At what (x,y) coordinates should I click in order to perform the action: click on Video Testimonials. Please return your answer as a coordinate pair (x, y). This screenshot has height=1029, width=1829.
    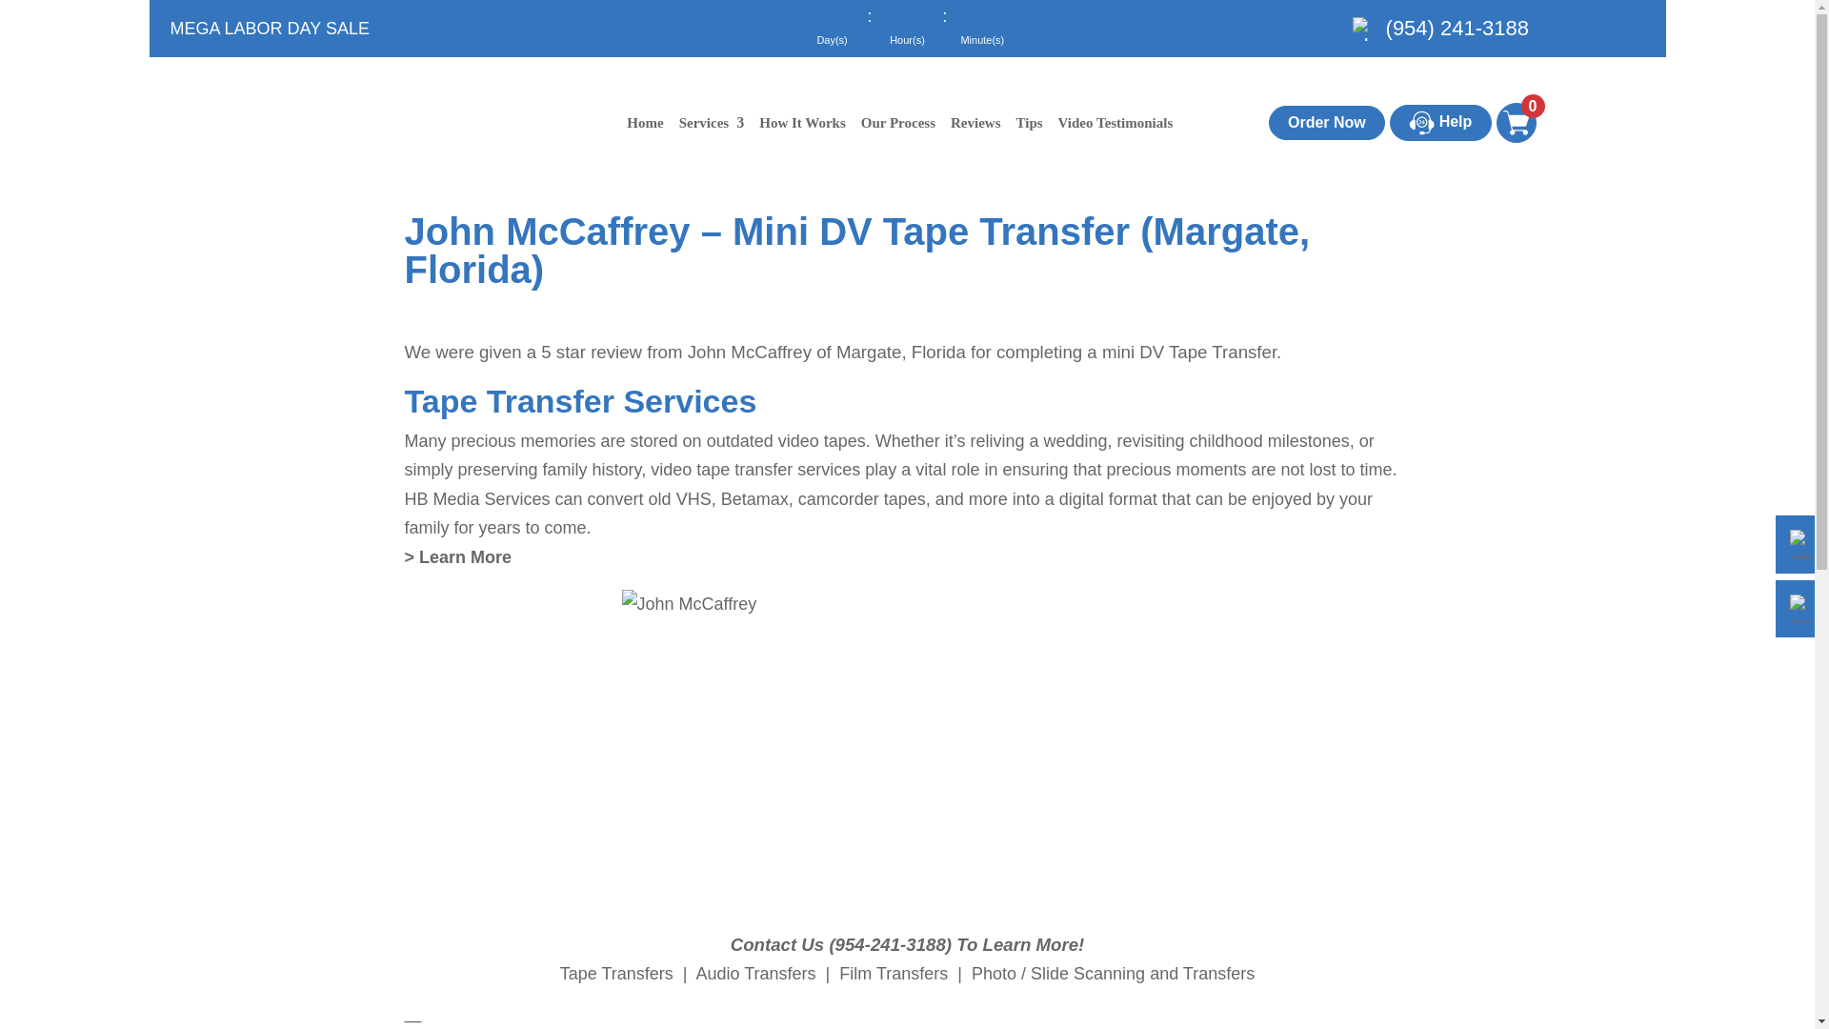
    Looking at the image, I should click on (1115, 123).